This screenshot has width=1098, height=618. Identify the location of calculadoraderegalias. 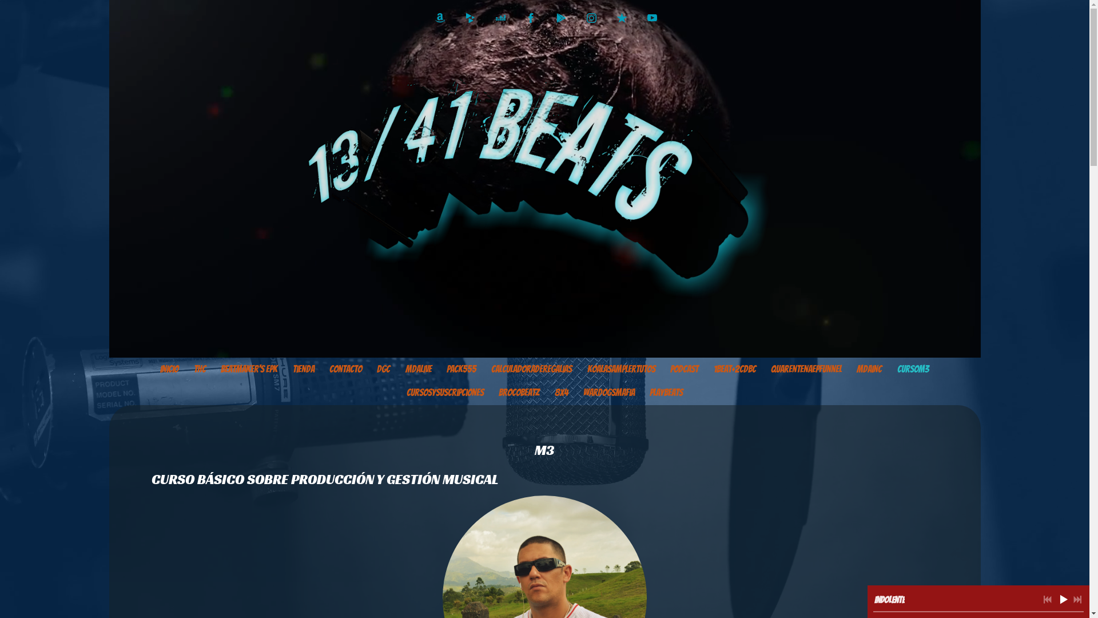
(532, 370).